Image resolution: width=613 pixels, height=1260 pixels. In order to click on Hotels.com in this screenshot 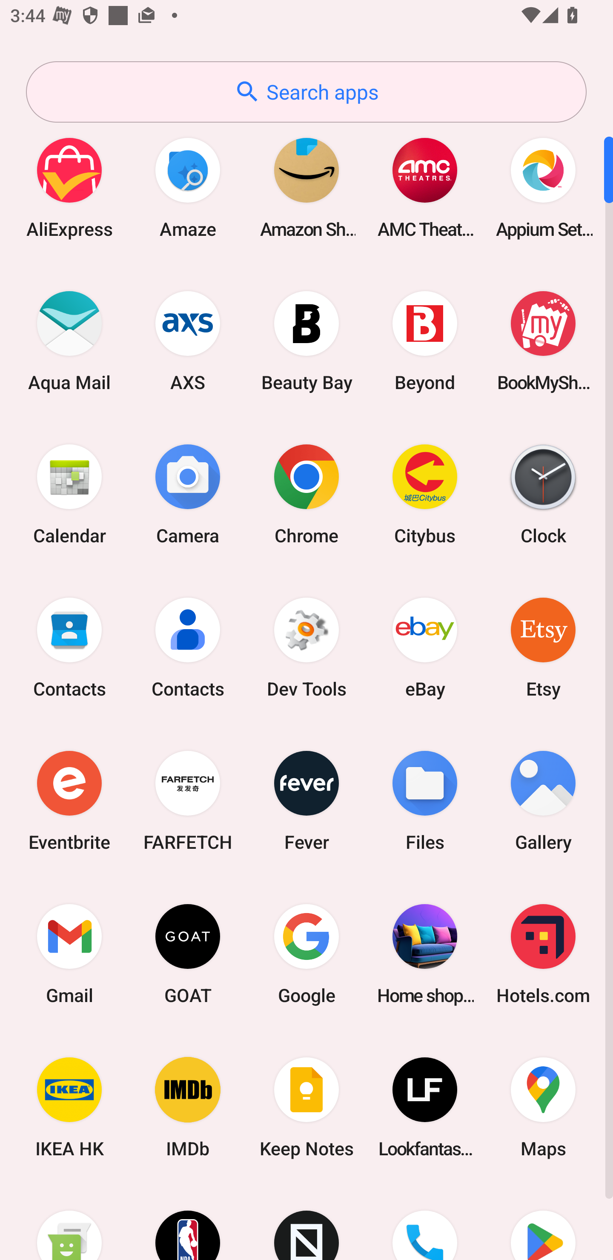, I will do `click(543, 954)`.